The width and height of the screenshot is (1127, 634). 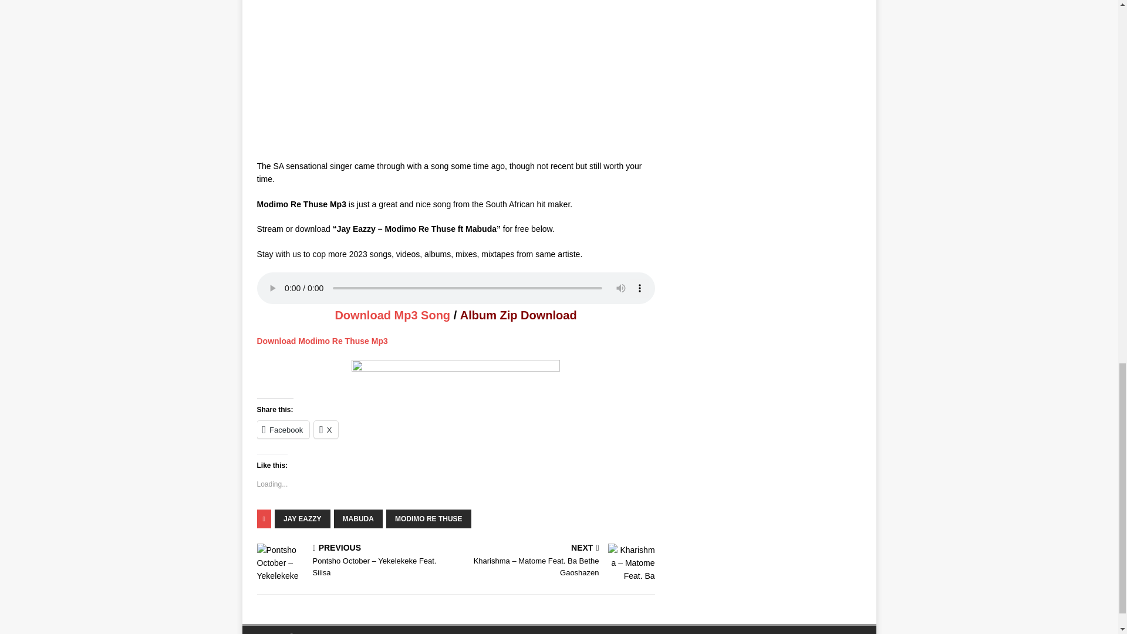 I want to click on X, so click(x=326, y=430).